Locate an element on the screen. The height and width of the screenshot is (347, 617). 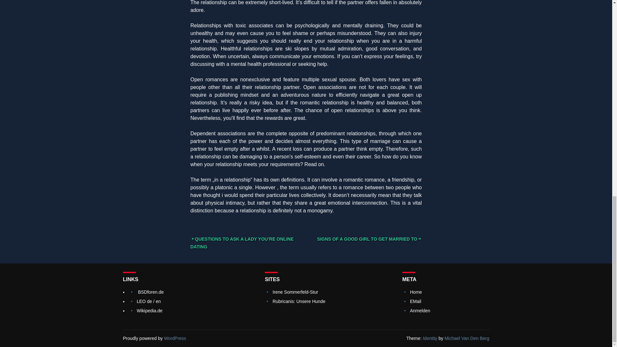
BSDforen.de is located at coordinates (150, 292).